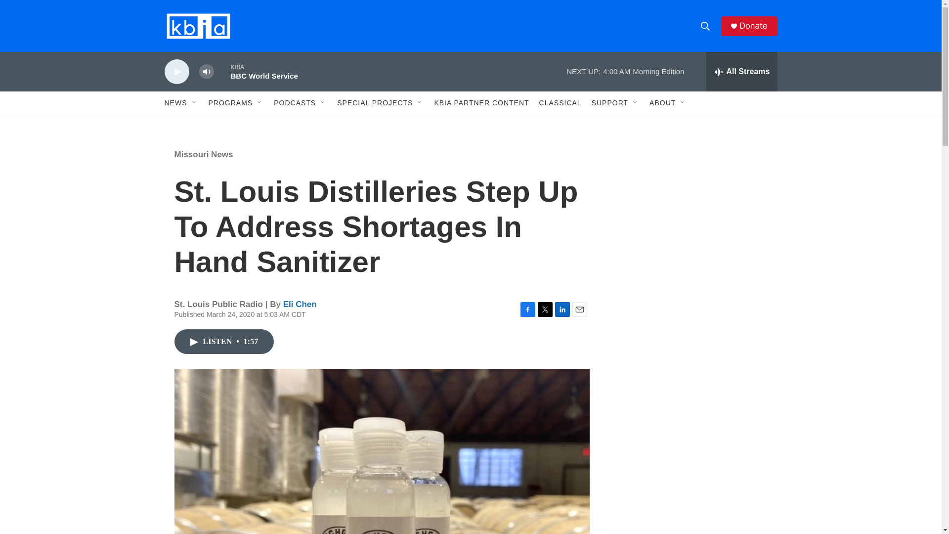  Describe the element at coordinates (692, 483) in the screenshot. I see `3rd party ad content` at that location.